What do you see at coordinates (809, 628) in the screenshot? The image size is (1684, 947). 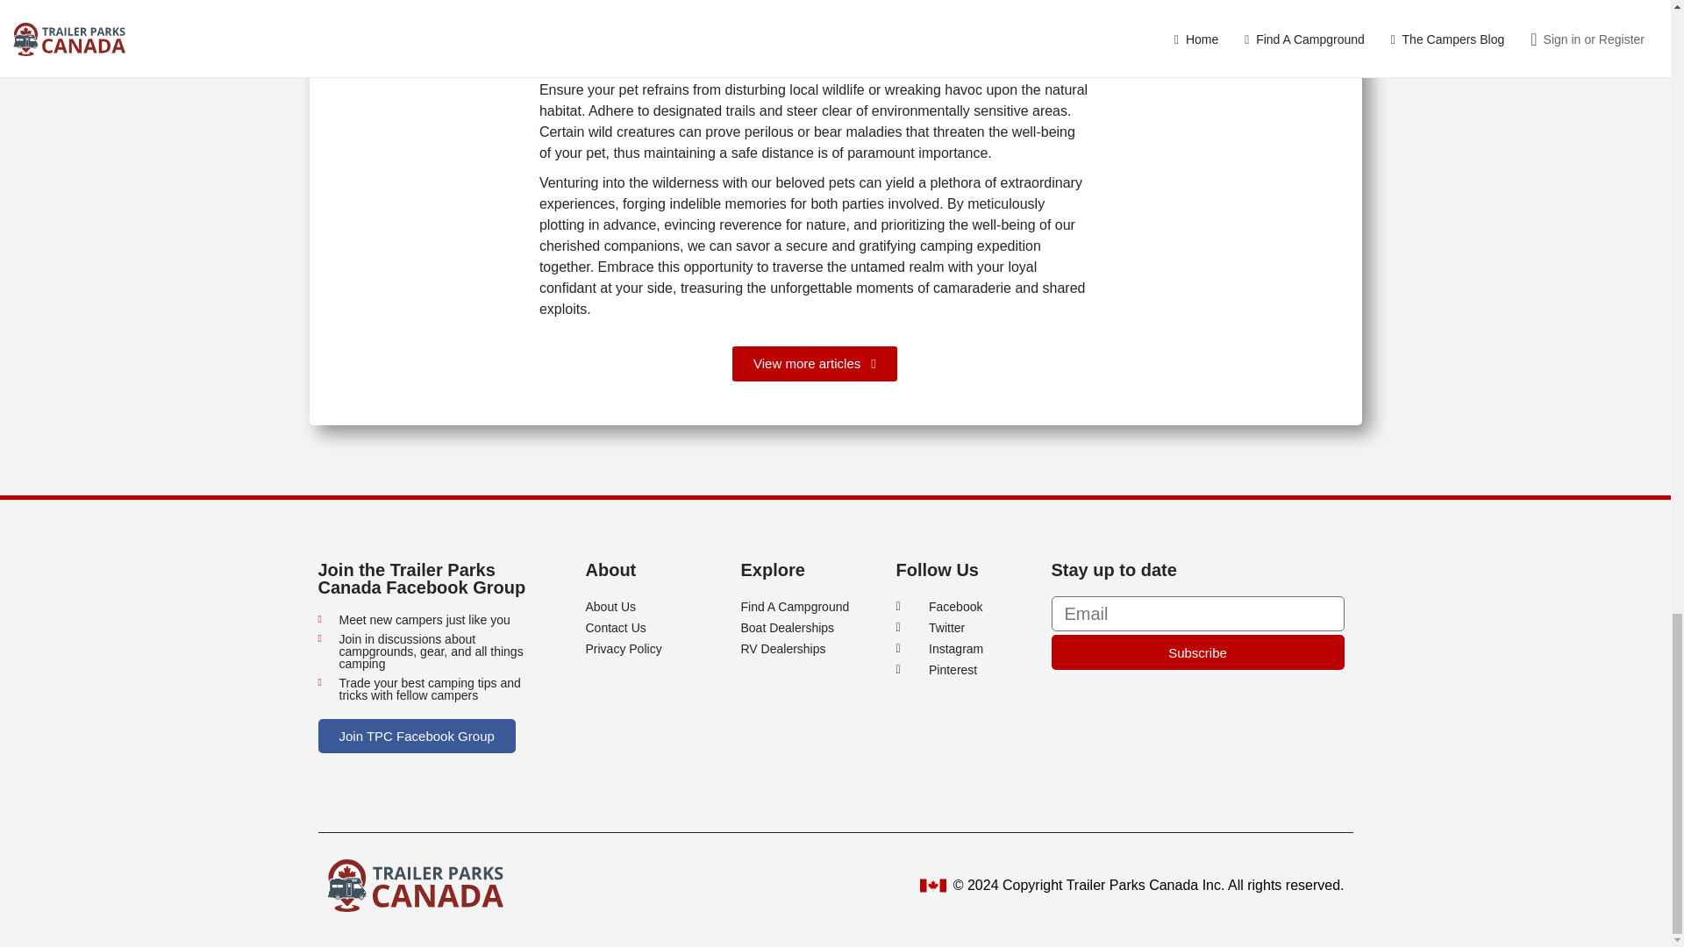 I see `Boat Dealerships` at bounding box center [809, 628].